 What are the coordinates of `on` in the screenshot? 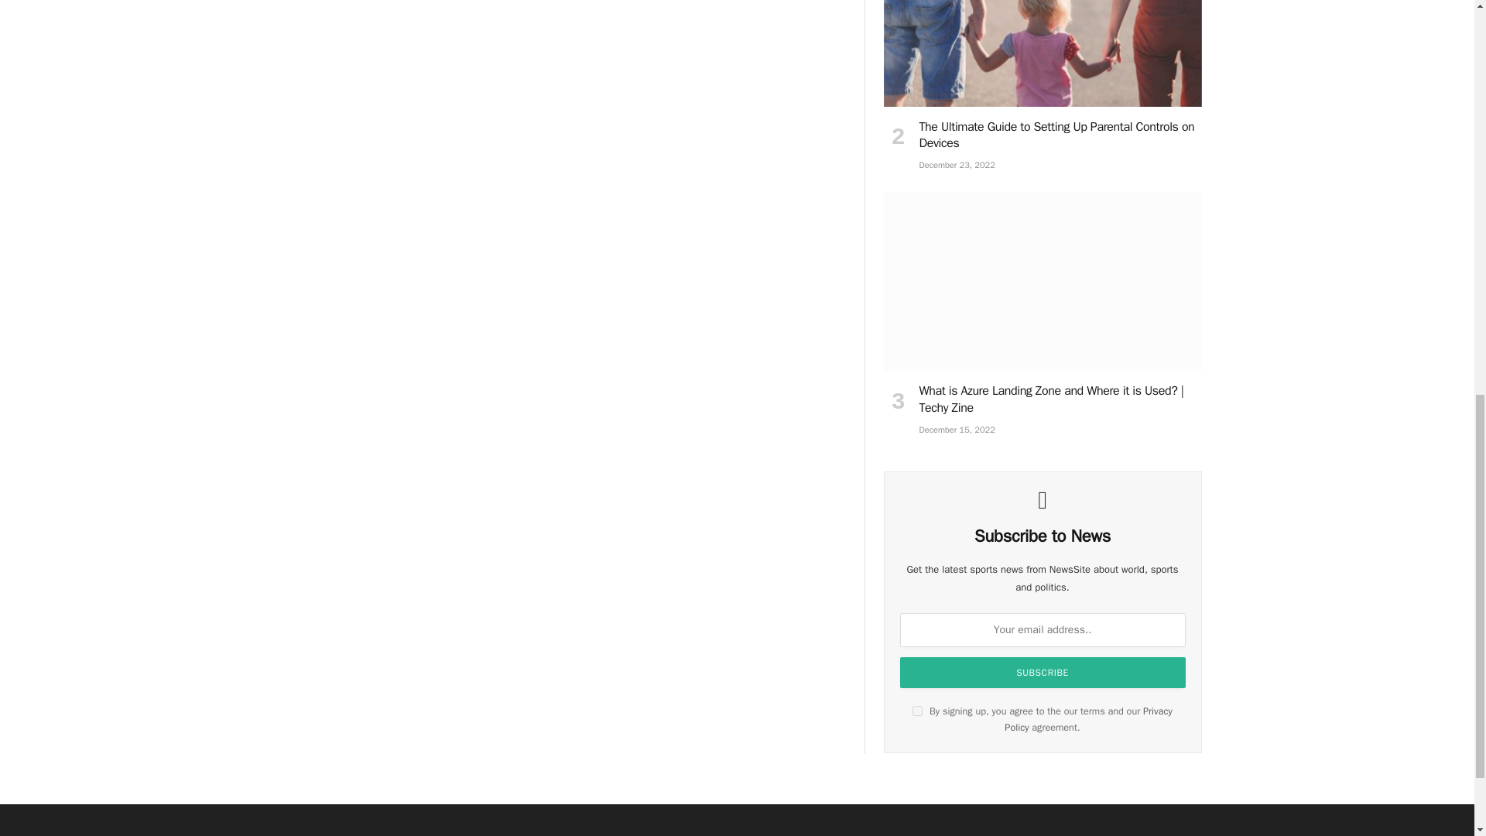 It's located at (917, 711).